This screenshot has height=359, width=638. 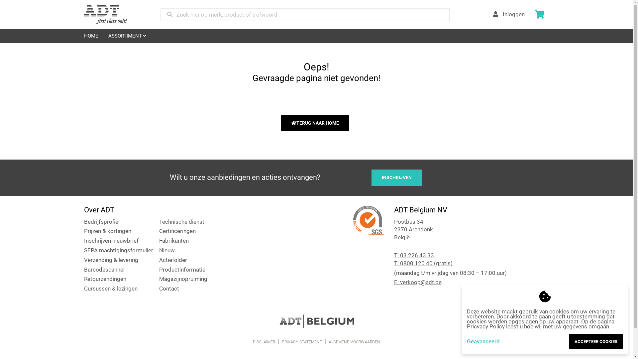 What do you see at coordinates (110, 289) in the screenshot?
I see `Cursussen & lezingen` at bounding box center [110, 289].